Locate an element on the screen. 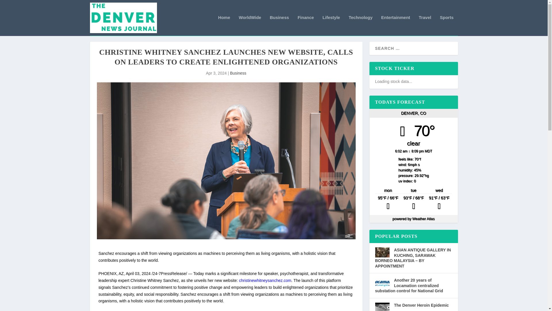 This screenshot has width=552, height=311. Entertainment is located at coordinates (396, 25).